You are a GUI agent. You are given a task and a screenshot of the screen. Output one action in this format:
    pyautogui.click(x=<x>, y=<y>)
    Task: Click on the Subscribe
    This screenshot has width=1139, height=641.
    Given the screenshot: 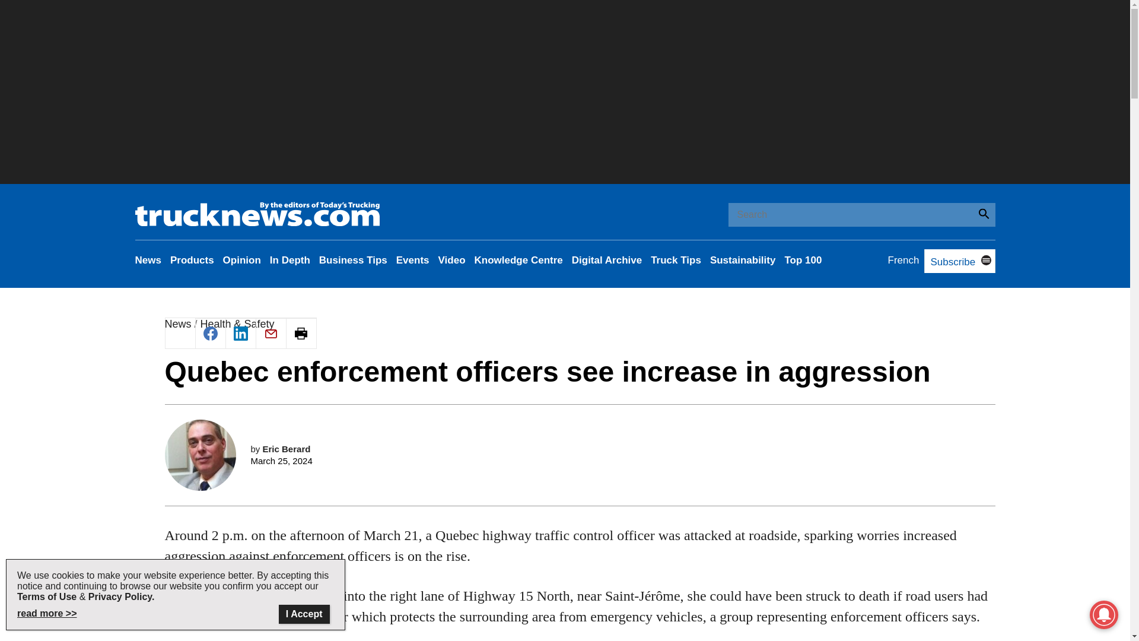 What is the action you would take?
    pyautogui.click(x=949, y=262)
    